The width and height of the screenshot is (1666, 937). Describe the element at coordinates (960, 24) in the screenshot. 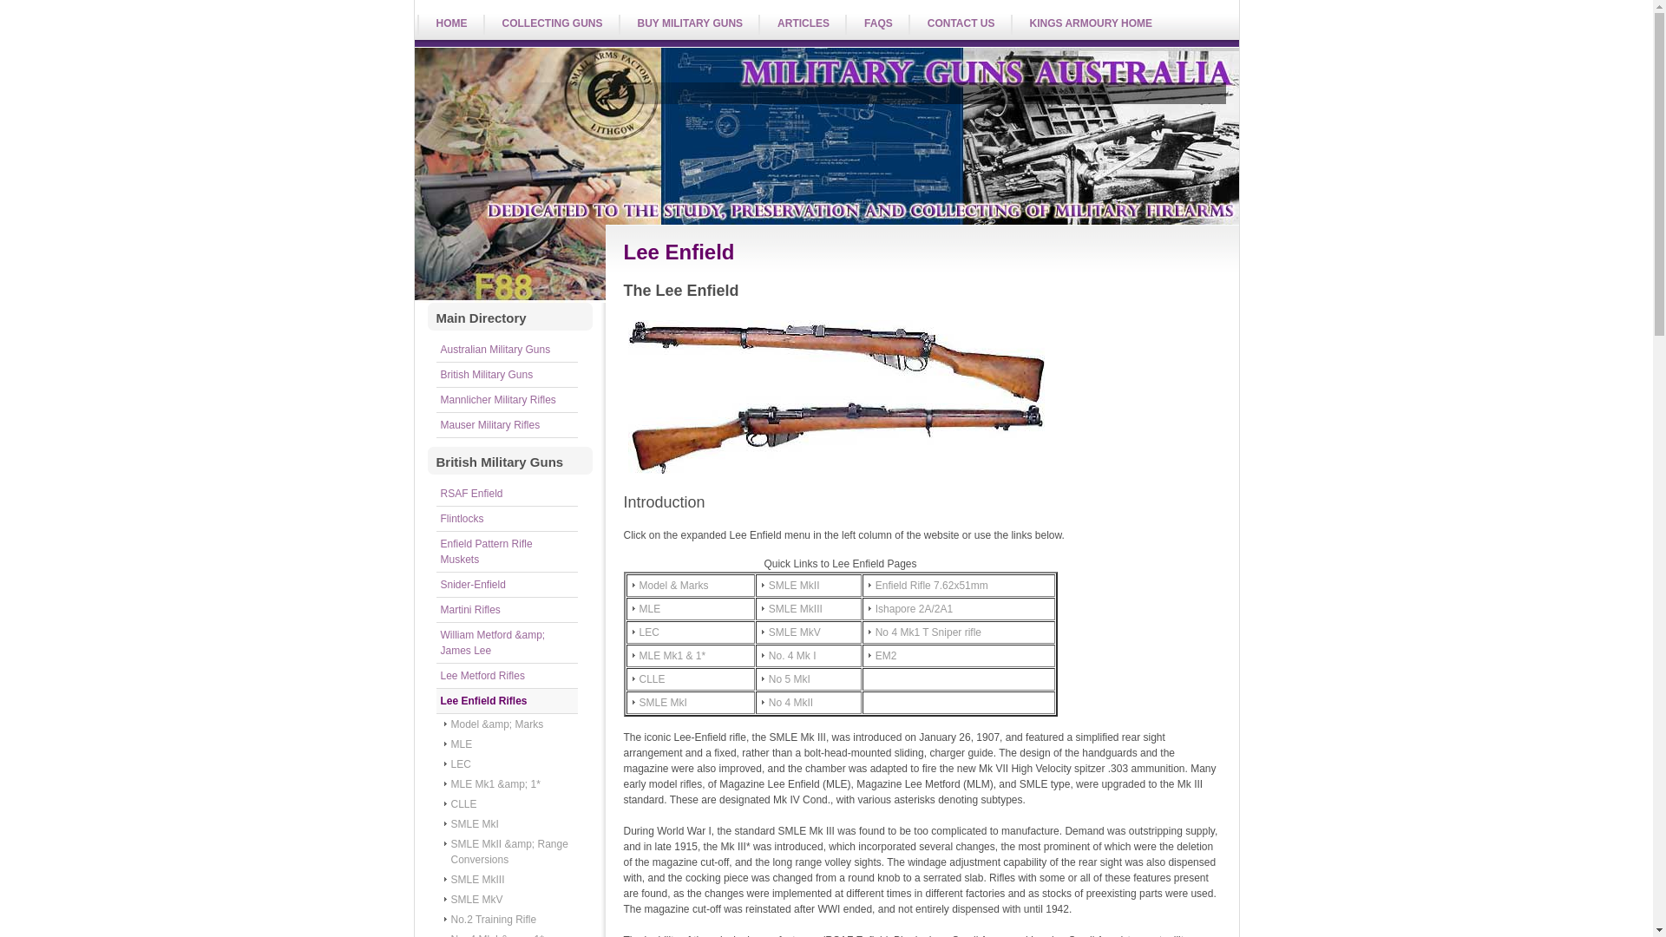

I see `CONTACT US` at that location.